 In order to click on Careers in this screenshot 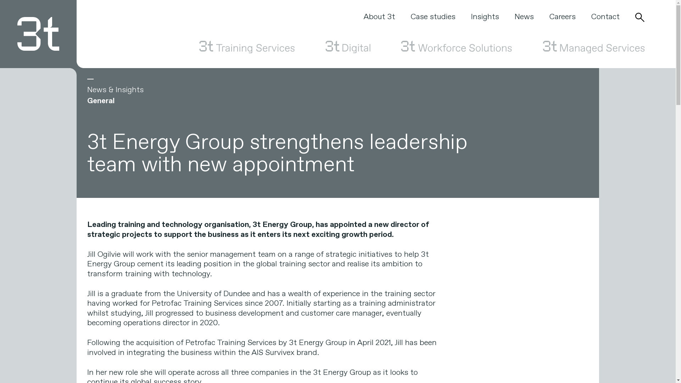, I will do `click(563, 17)`.